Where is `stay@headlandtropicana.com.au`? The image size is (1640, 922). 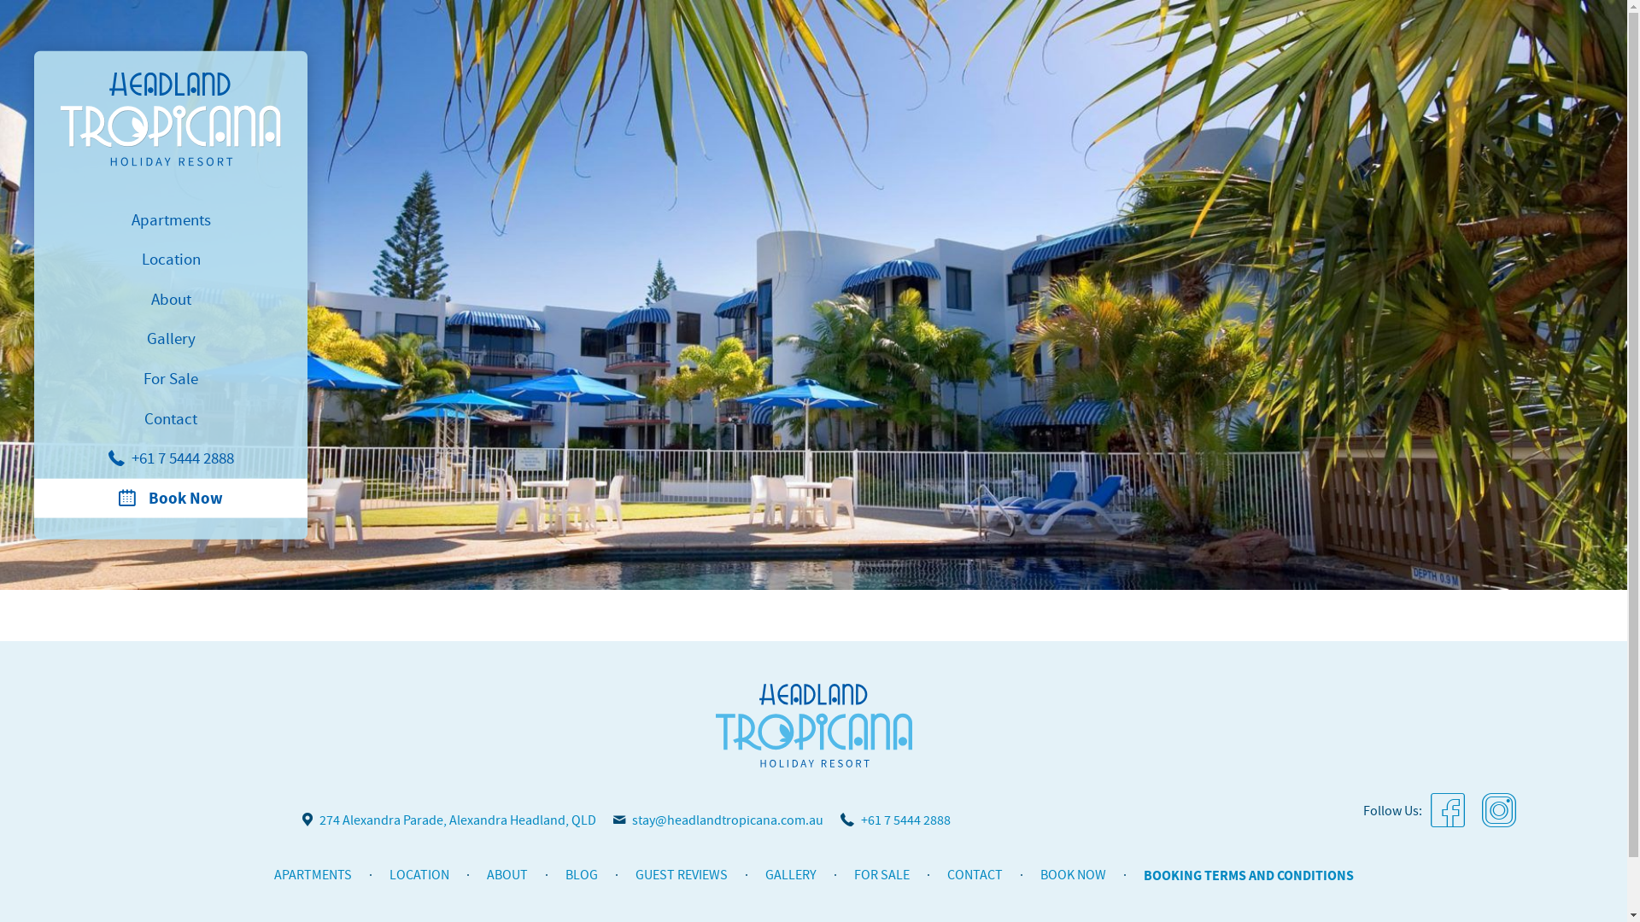 stay@headlandtropicana.com.au is located at coordinates (718, 820).